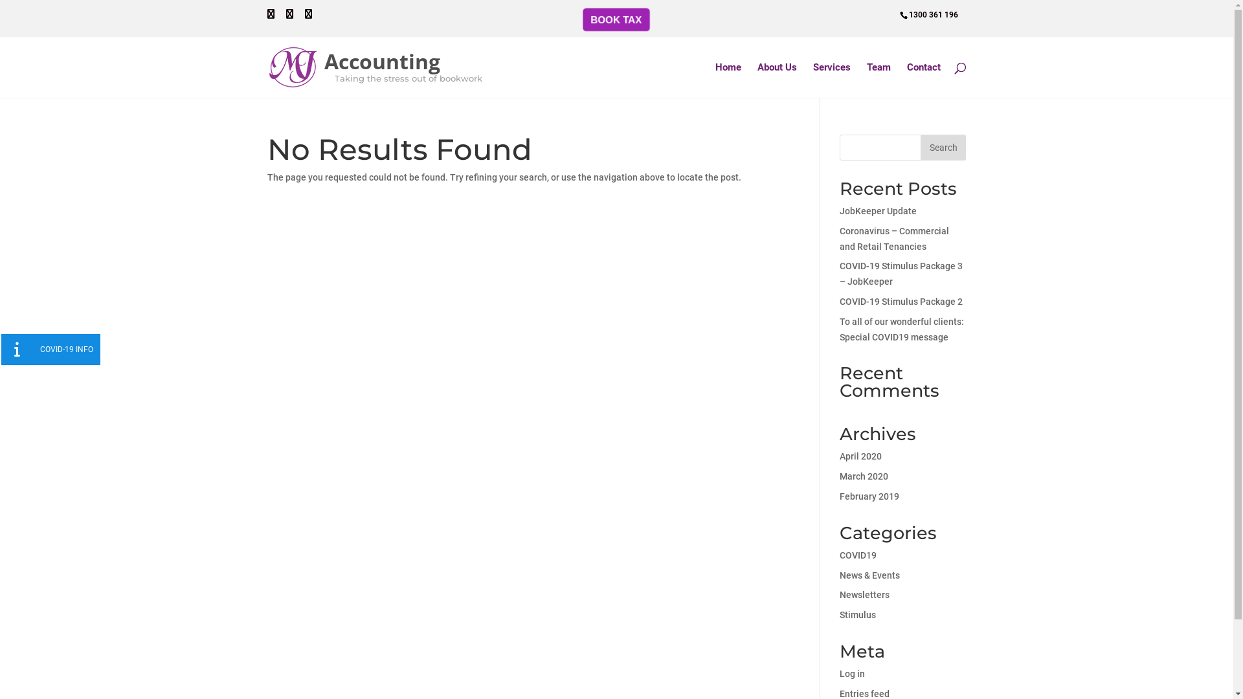  Describe the element at coordinates (861, 456) in the screenshot. I see `April 2020` at that location.